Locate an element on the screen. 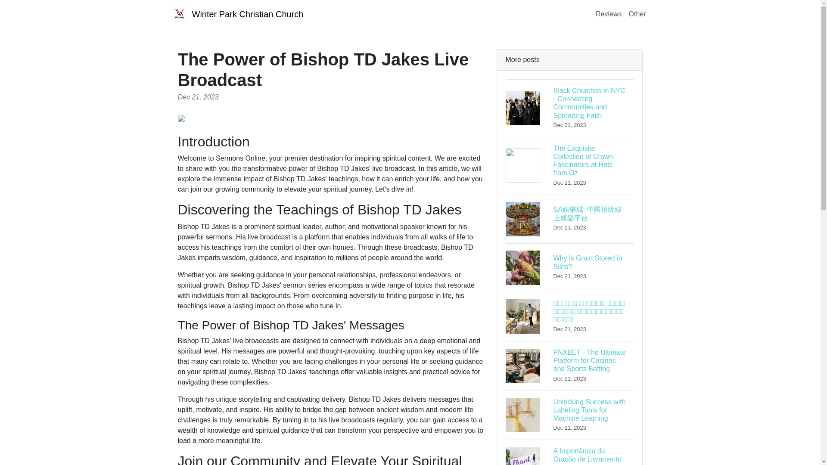 This screenshot has height=465, width=827. Reviews is located at coordinates (569, 267).